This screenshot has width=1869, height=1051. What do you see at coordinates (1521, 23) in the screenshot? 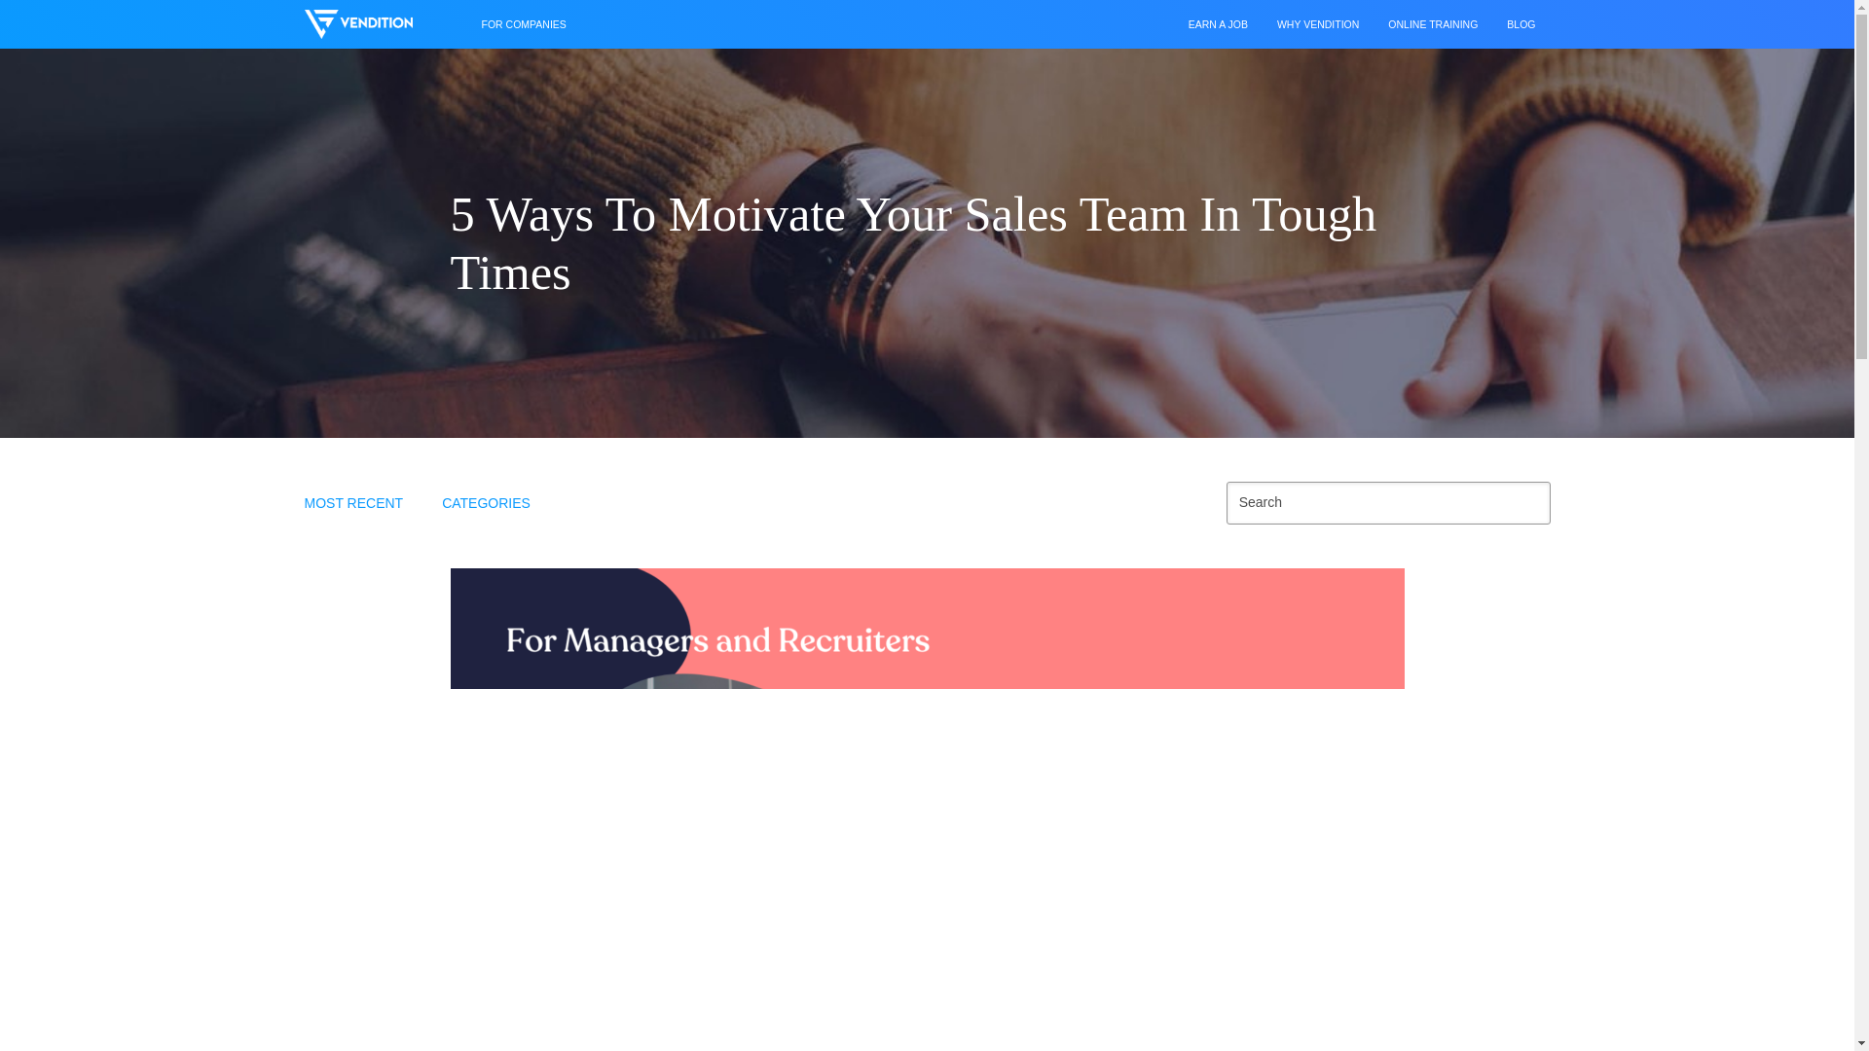
I see `BLOG` at bounding box center [1521, 23].